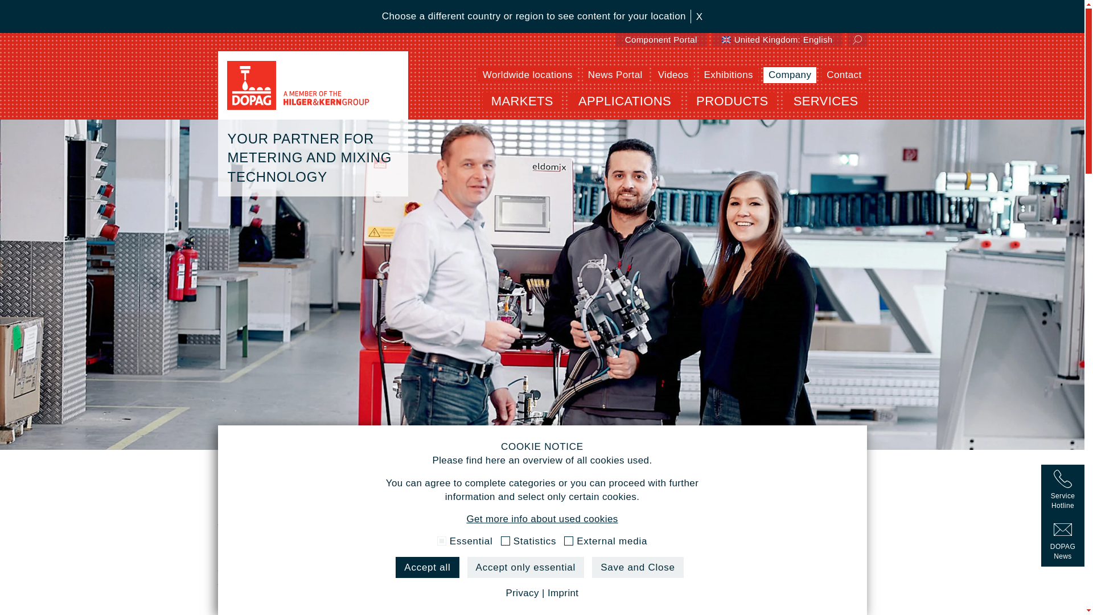 The image size is (1093, 615). What do you see at coordinates (661, 40) in the screenshot?
I see `Component Portal` at bounding box center [661, 40].